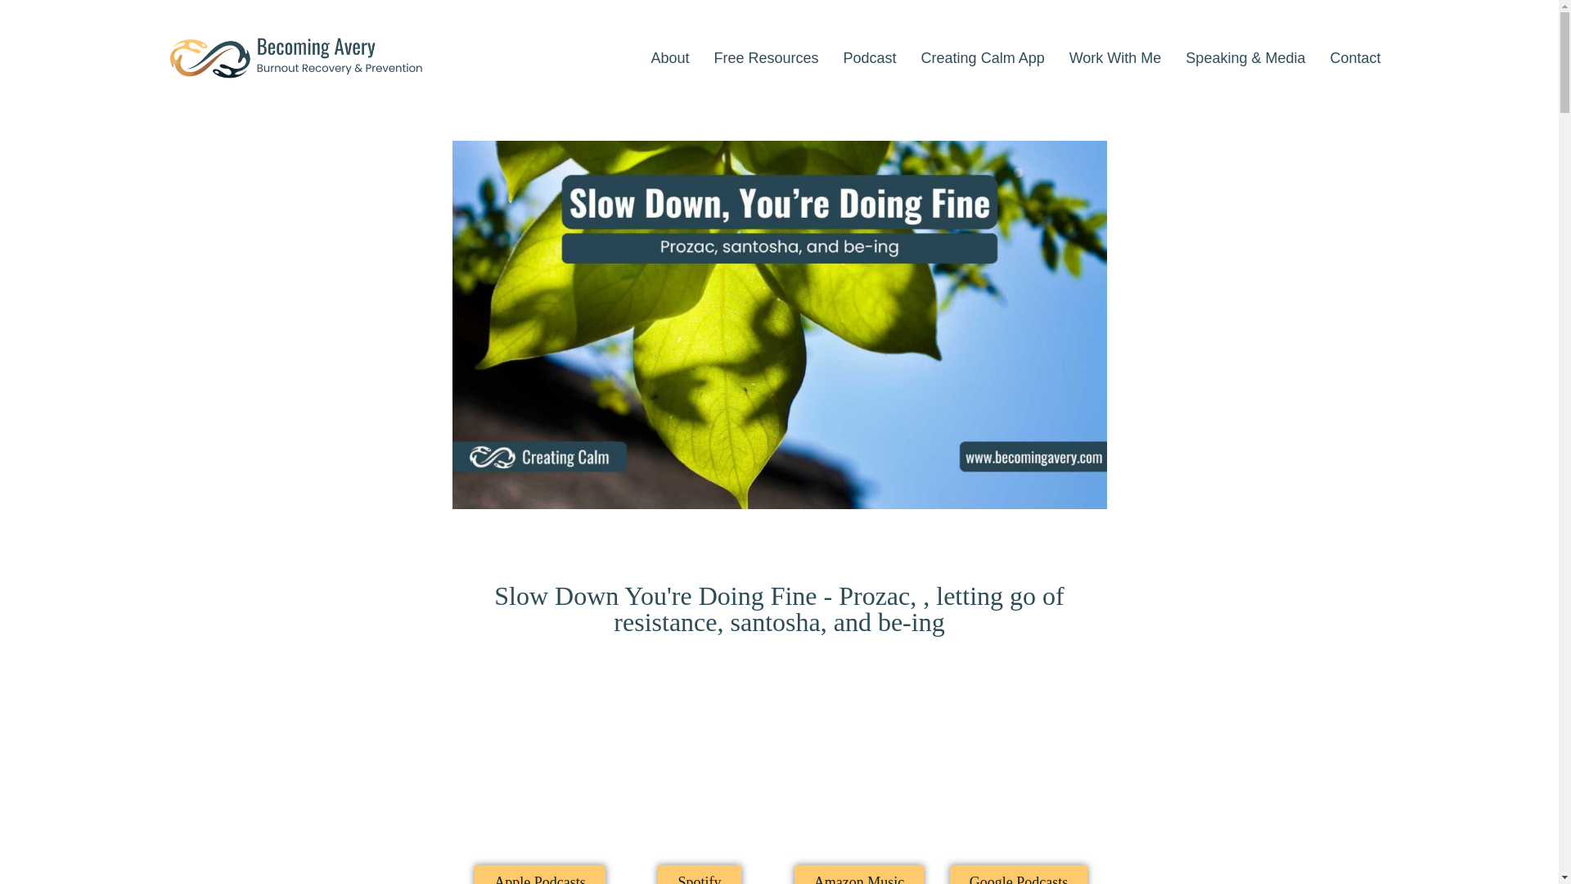 The width and height of the screenshot is (1571, 884). What do you see at coordinates (1020, 874) in the screenshot?
I see `Google Podcasts` at bounding box center [1020, 874].